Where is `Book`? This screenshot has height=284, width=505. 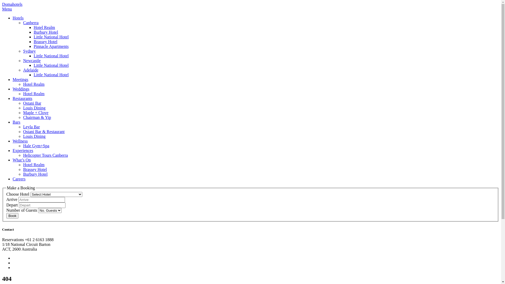 Book is located at coordinates (12, 216).